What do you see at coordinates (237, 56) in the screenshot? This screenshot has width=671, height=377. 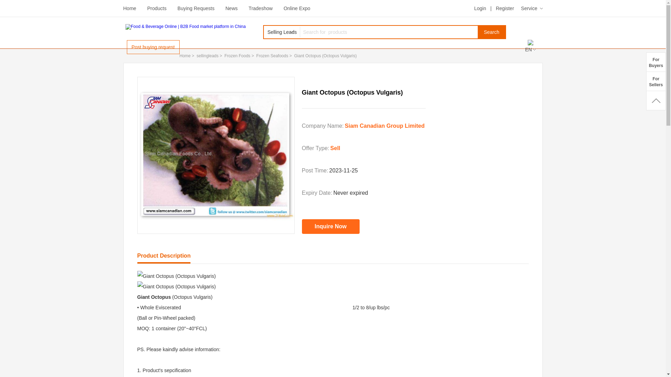 I see `Frozen Foods` at bounding box center [237, 56].